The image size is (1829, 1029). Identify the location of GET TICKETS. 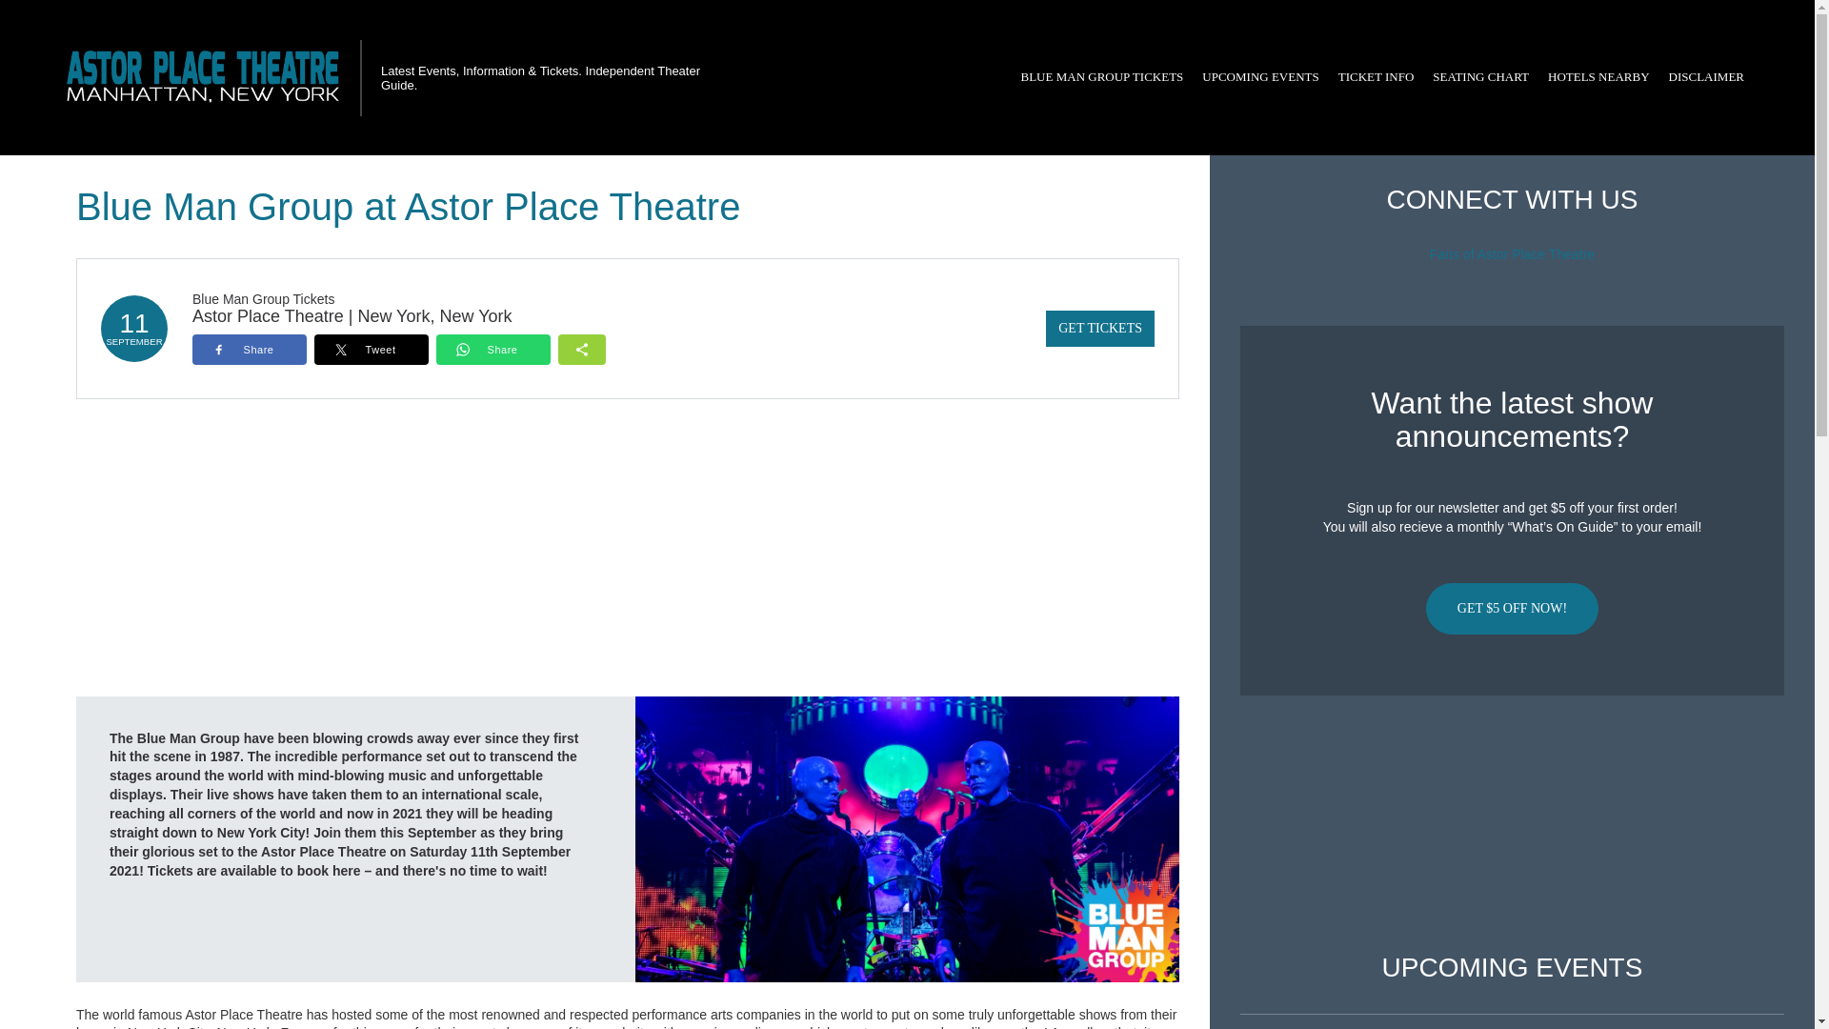
(1099, 328).